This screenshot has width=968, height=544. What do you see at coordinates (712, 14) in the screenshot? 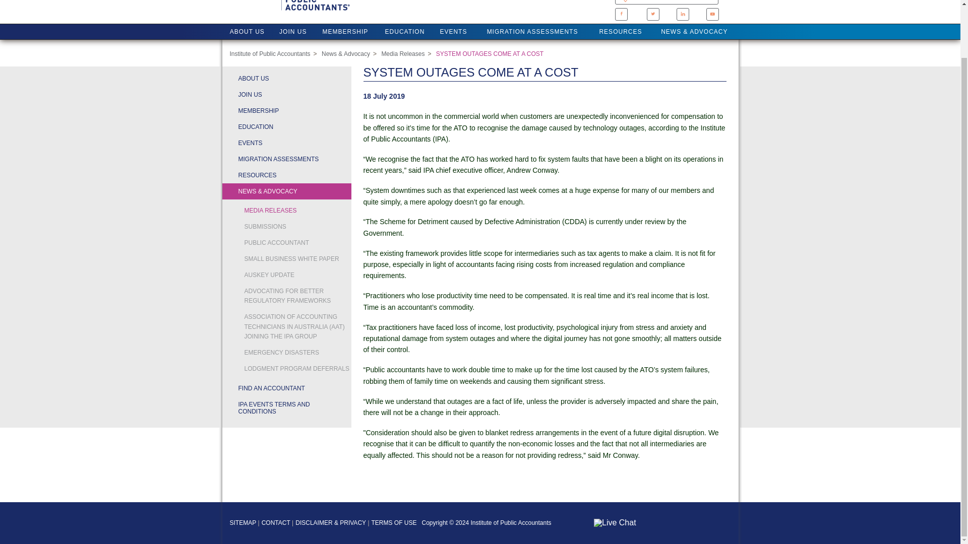
I see `YOUTUBE CREATED WITH SKETCH.` at bounding box center [712, 14].